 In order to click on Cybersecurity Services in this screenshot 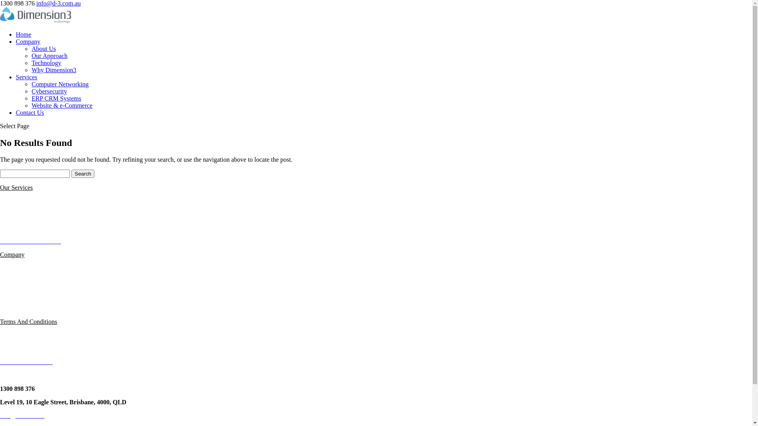, I will do `click(29, 215)`.